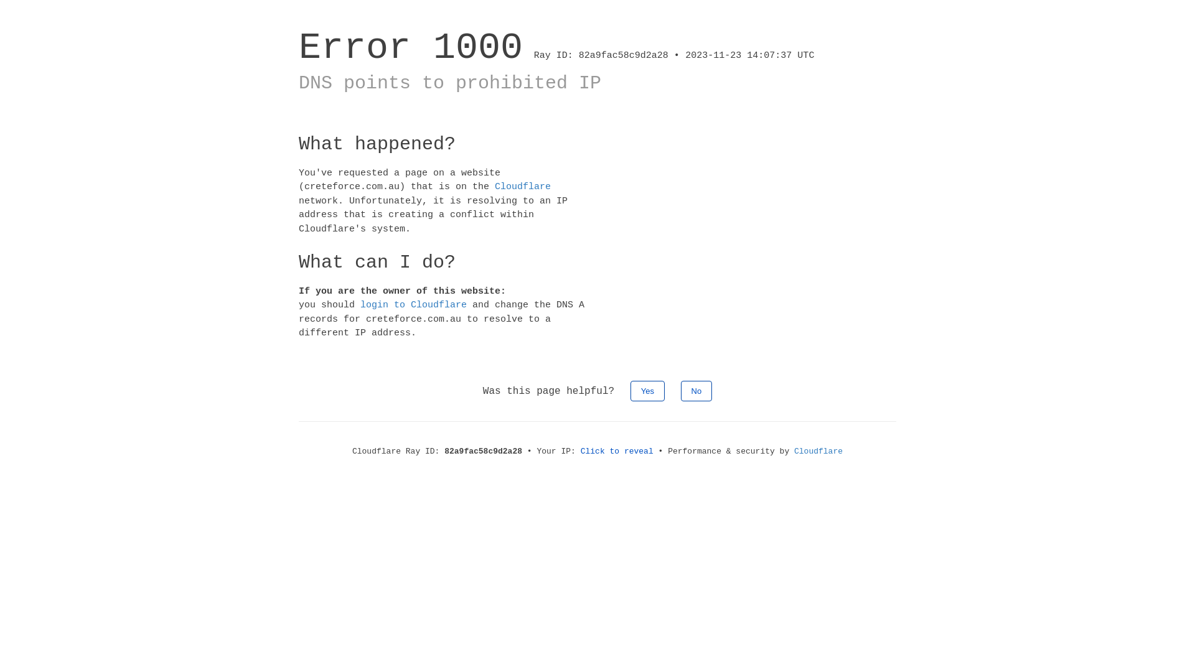 Image resolution: width=1195 pixels, height=672 pixels. What do you see at coordinates (413, 305) in the screenshot?
I see `login to Cloudflare` at bounding box center [413, 305].